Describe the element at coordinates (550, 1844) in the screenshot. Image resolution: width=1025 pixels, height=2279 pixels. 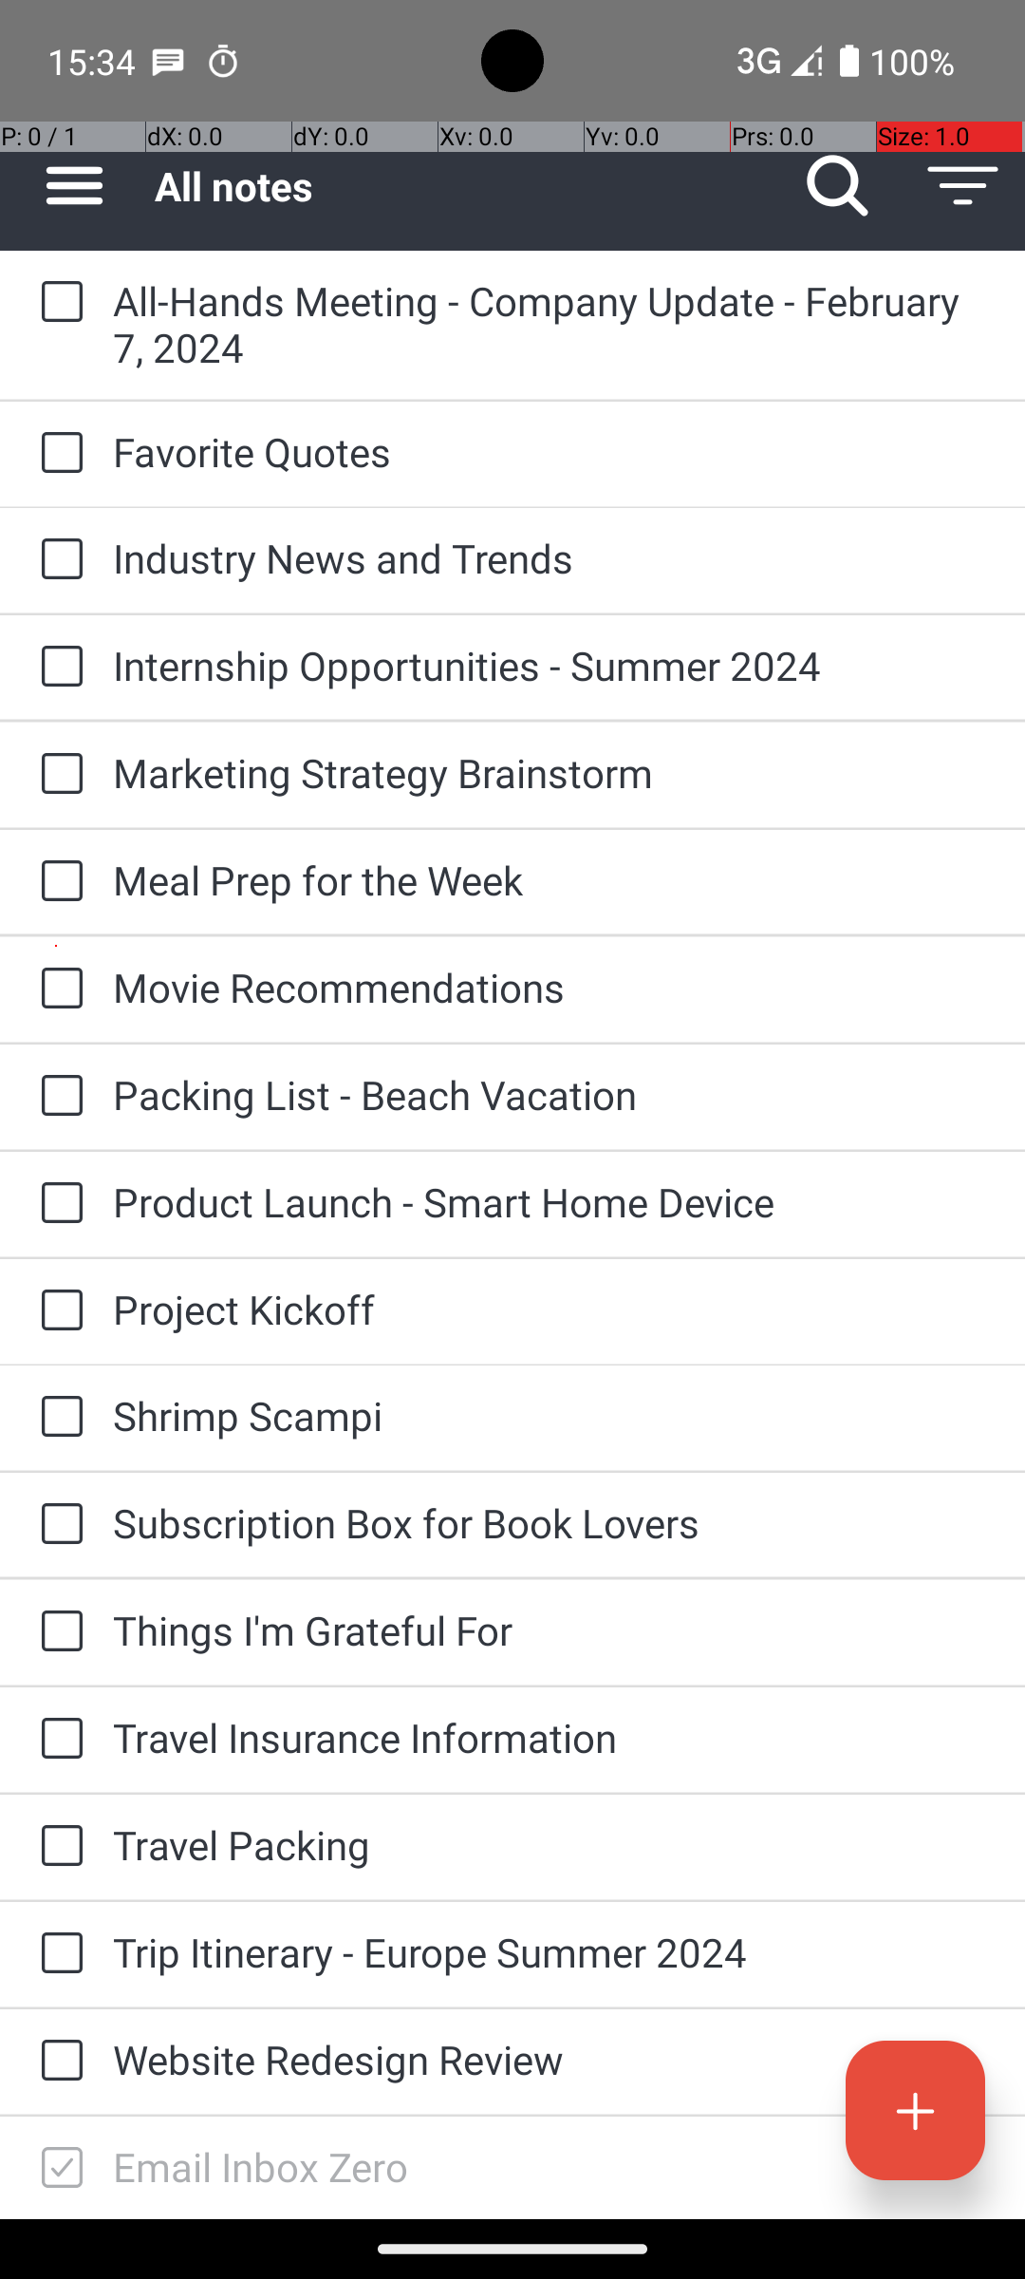
I see `Travel Packing` at that location.